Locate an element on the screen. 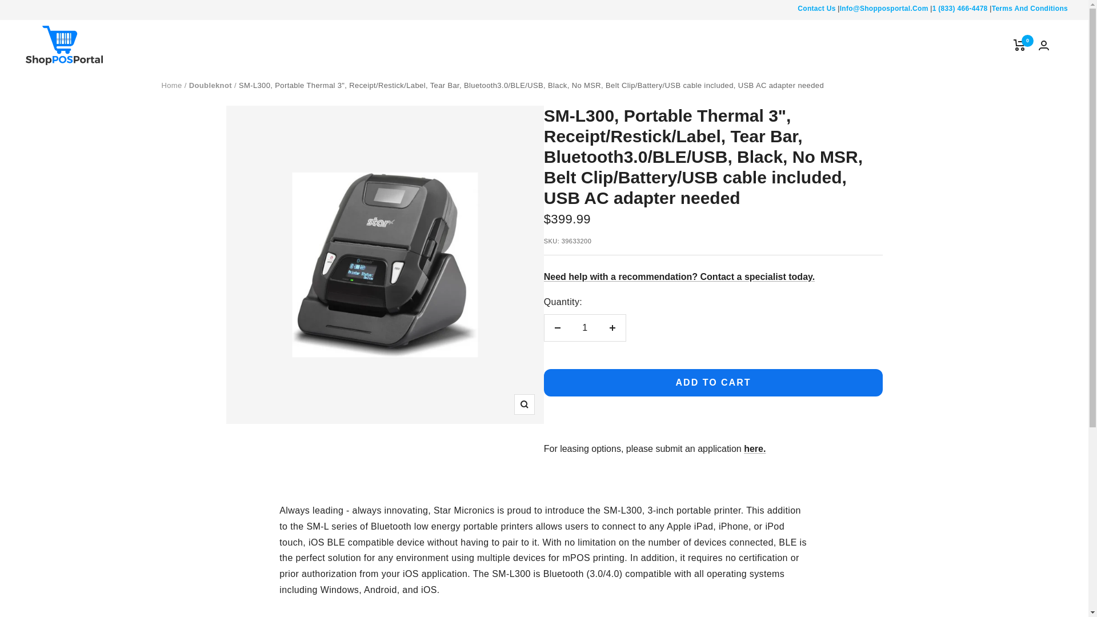 The image size is (1097, 617). Terms And Conditions is located at coordinates (1030, 8).